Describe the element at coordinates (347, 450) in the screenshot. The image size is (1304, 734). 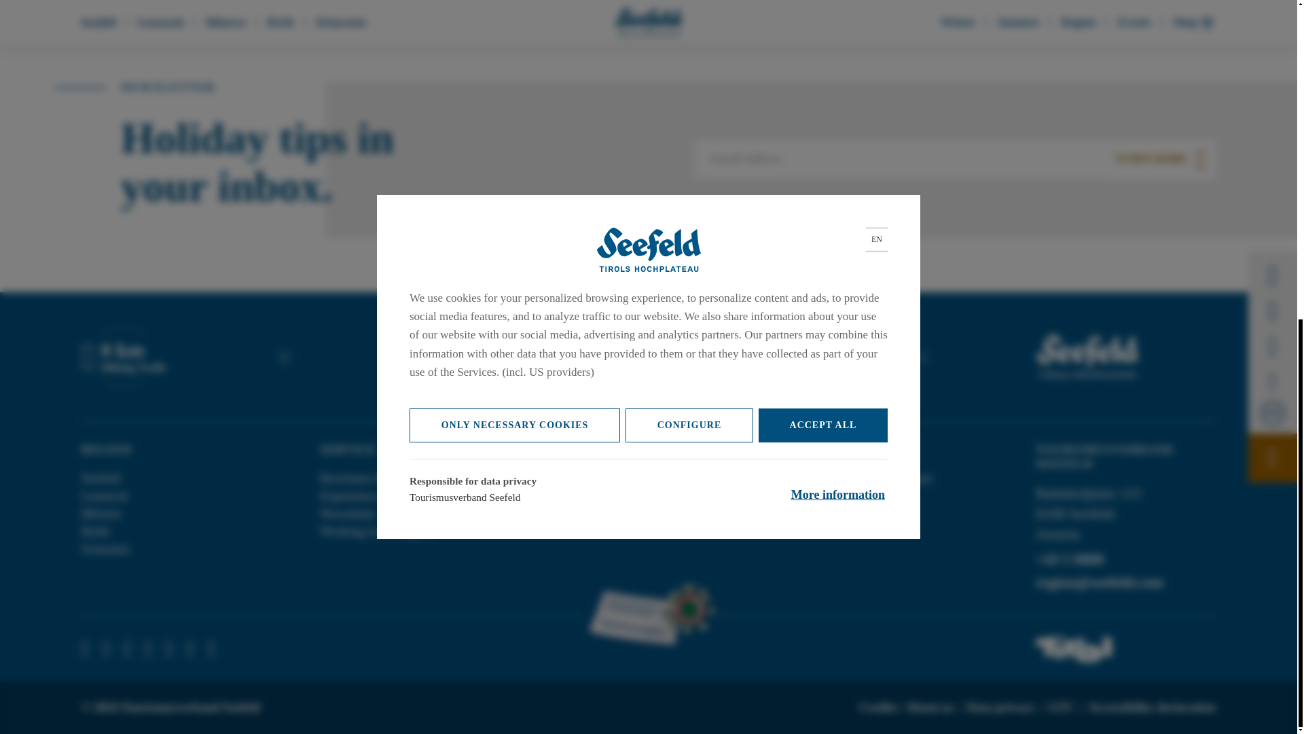
I see `SERVICE` at that location.